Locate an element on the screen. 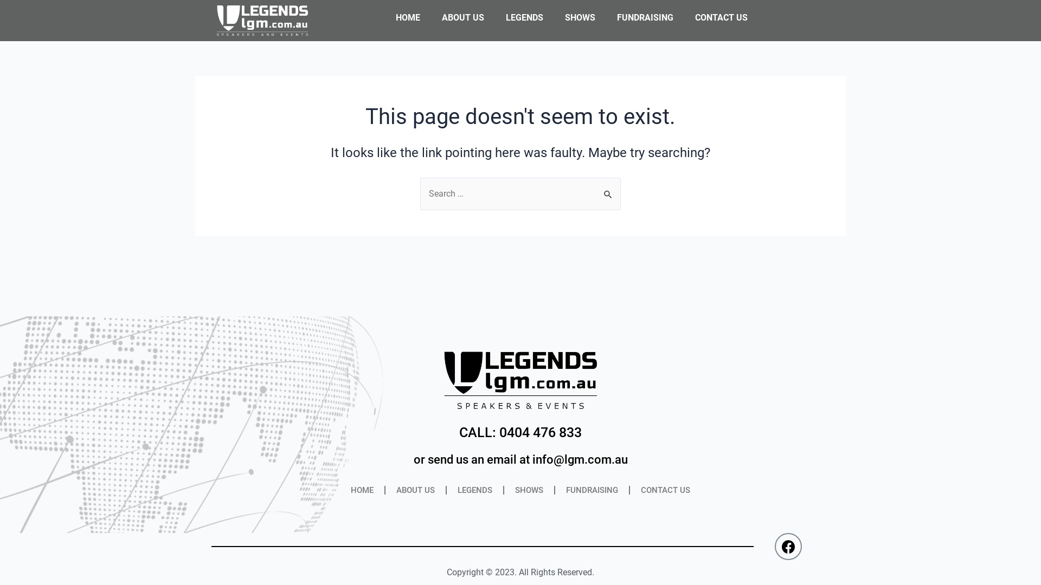  HOME is located at coordinates (408, 18).